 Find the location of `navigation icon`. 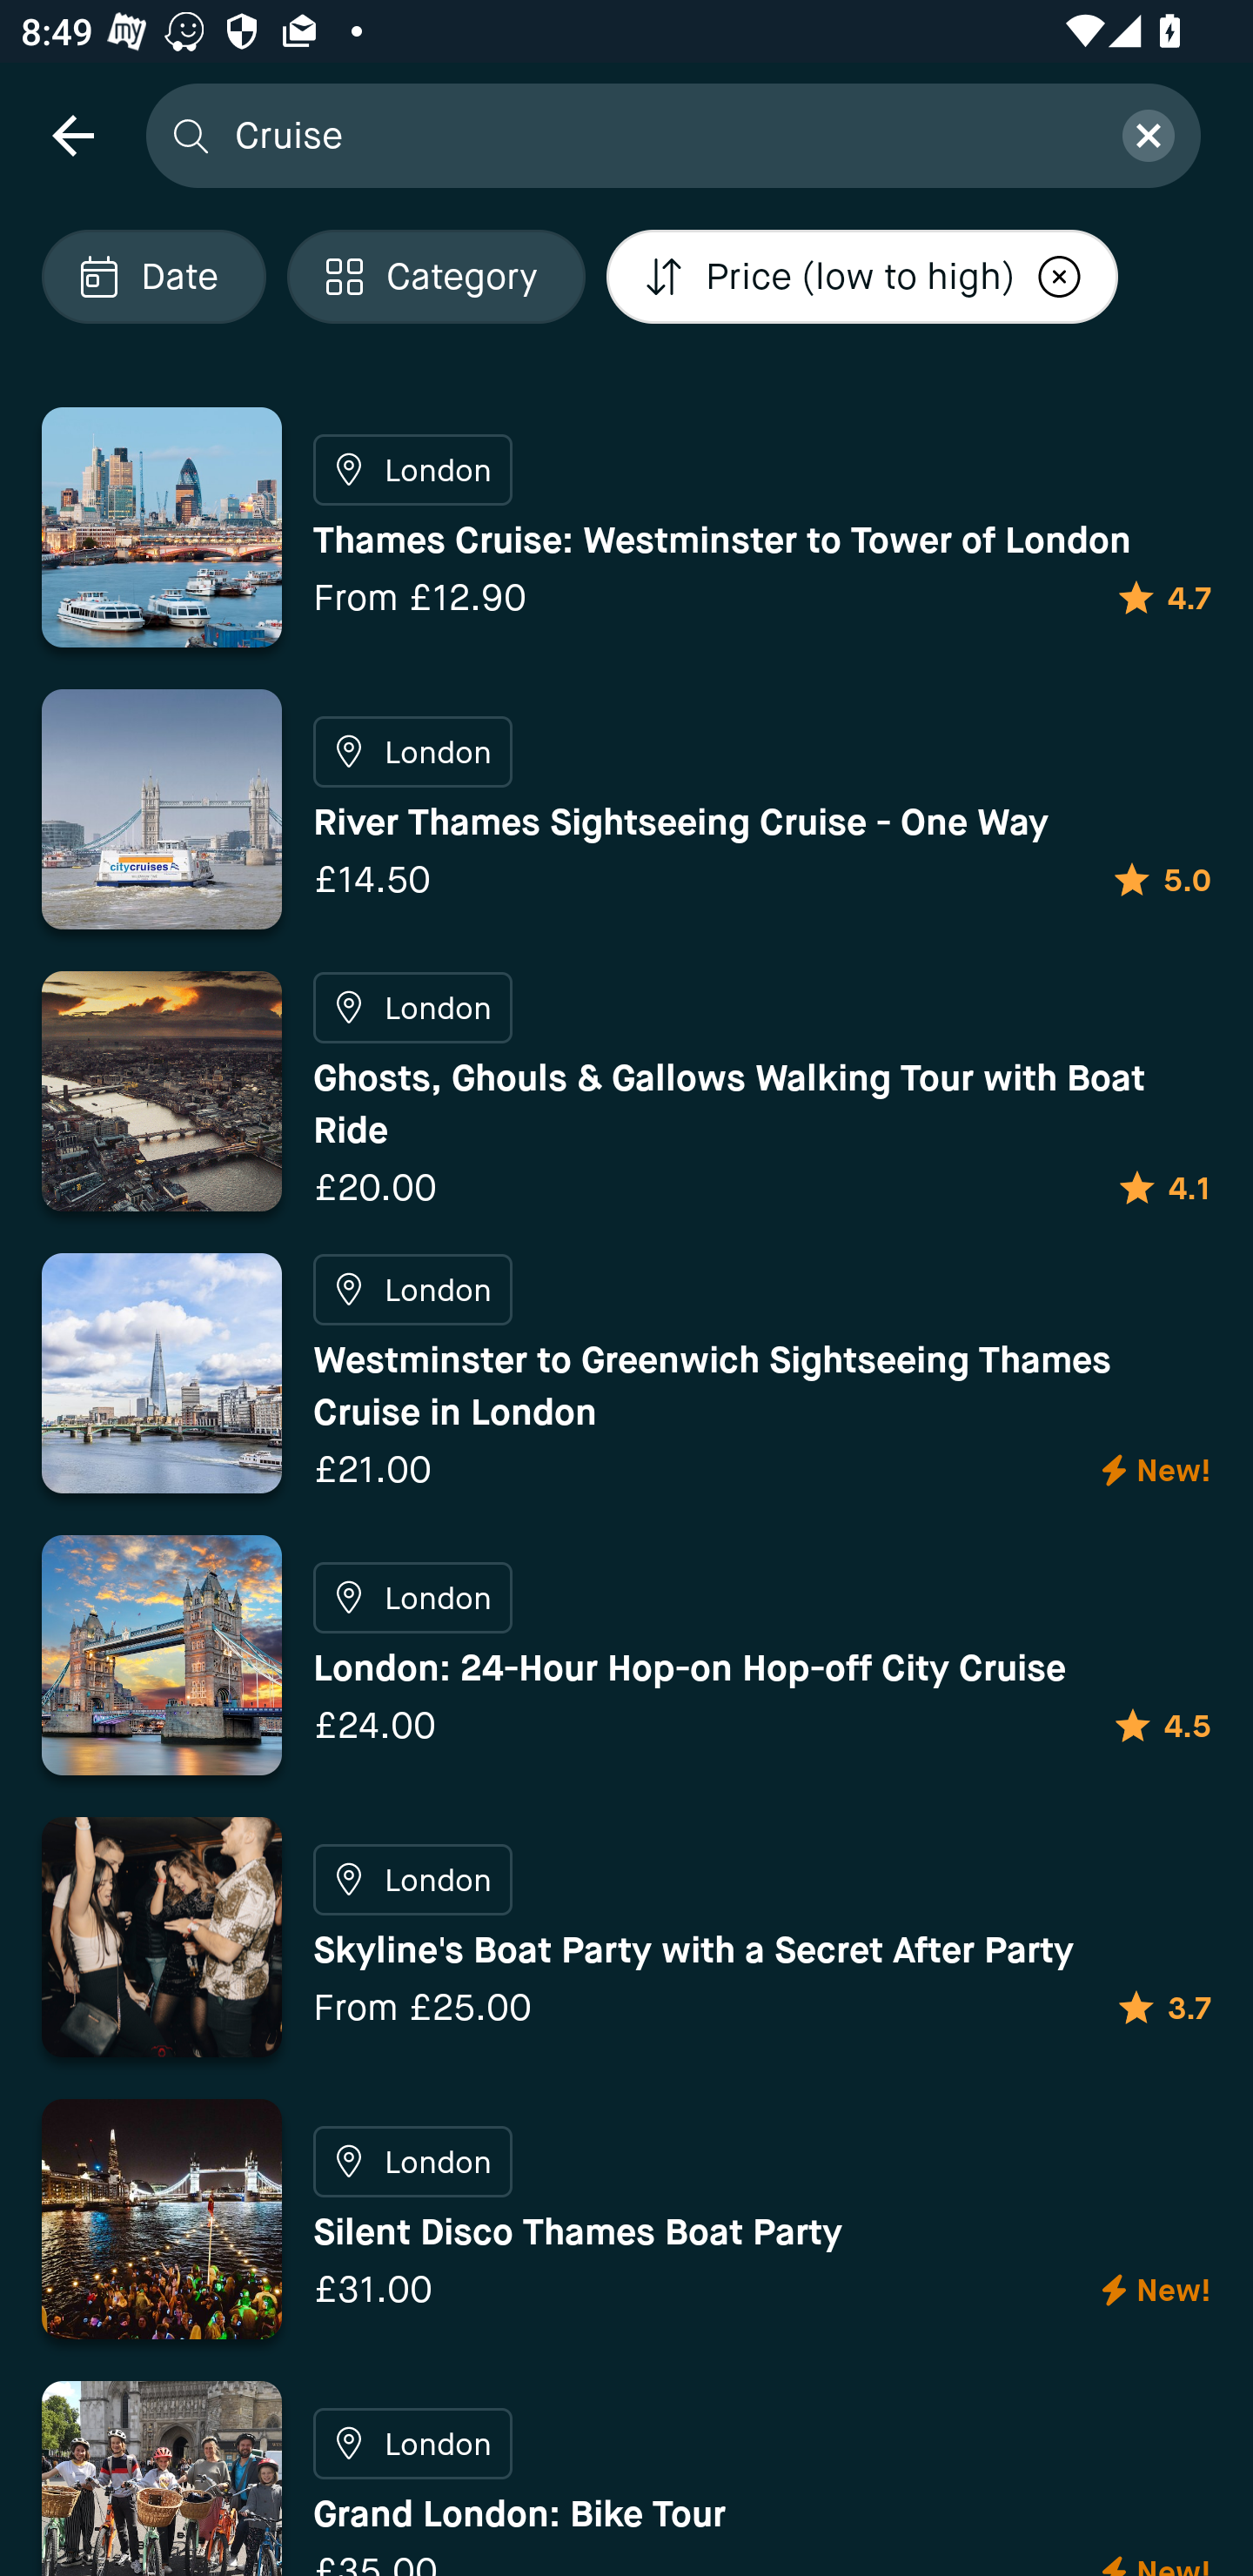

navigation icon is located at coordinates (72, 134).